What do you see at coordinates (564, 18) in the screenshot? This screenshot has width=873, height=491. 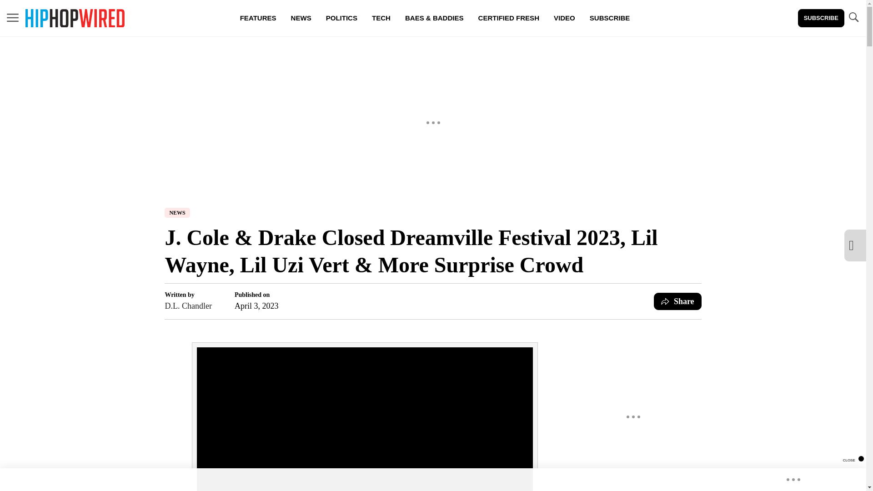 I see `VIDEO` at bounding box center [564, 18].